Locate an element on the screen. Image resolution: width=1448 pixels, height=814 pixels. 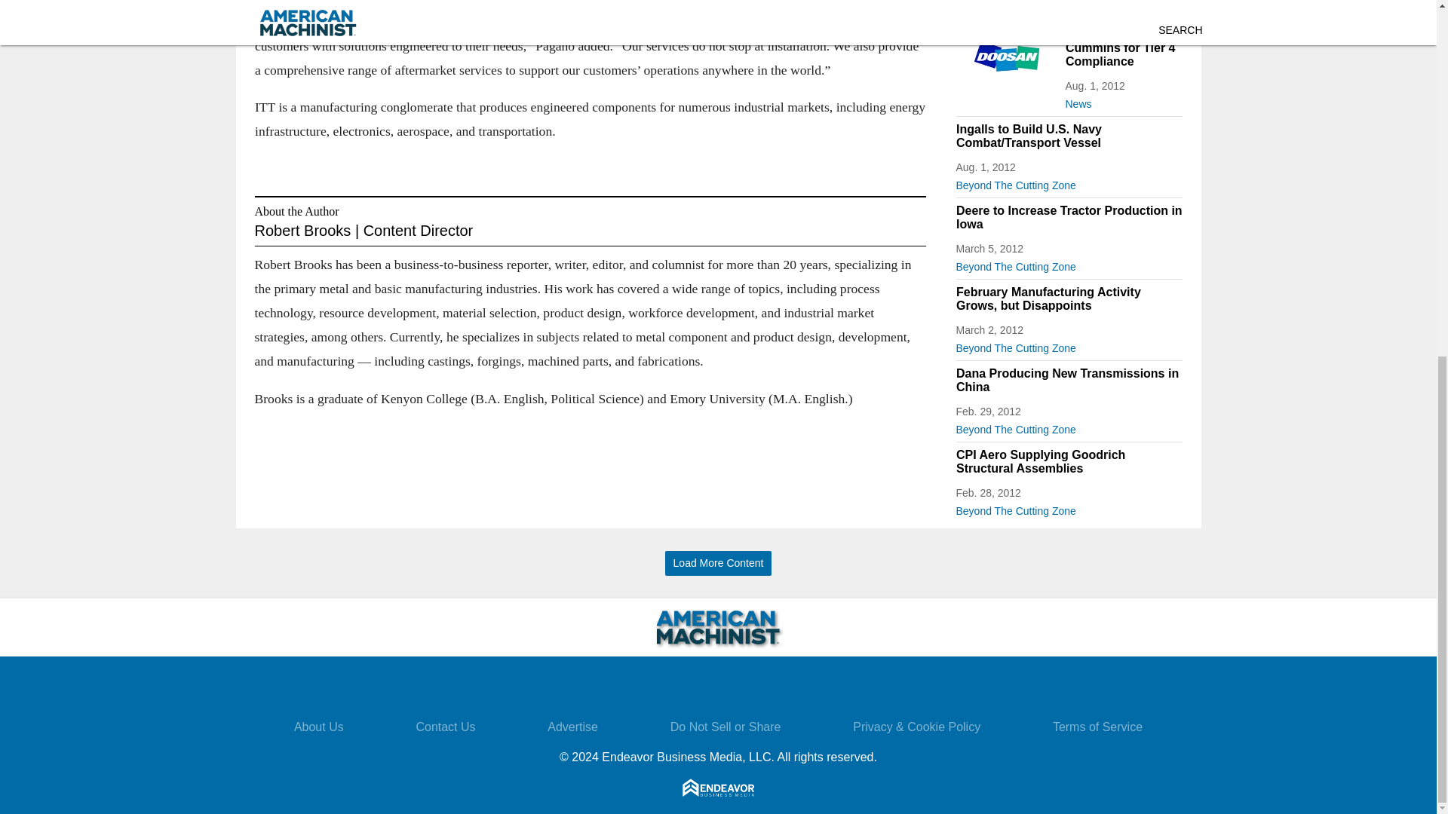
News is located at coordinates (1122, 101).